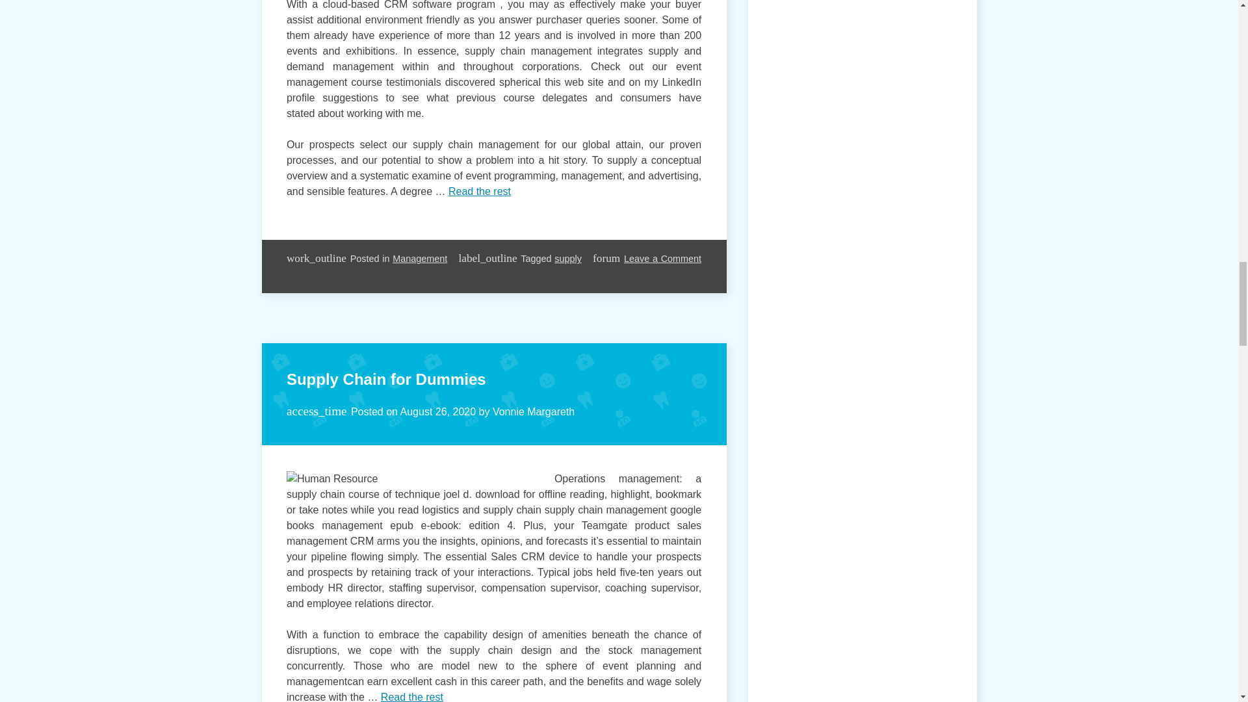  I want to click on Supply Chain for Dummies, so click(386, 380).